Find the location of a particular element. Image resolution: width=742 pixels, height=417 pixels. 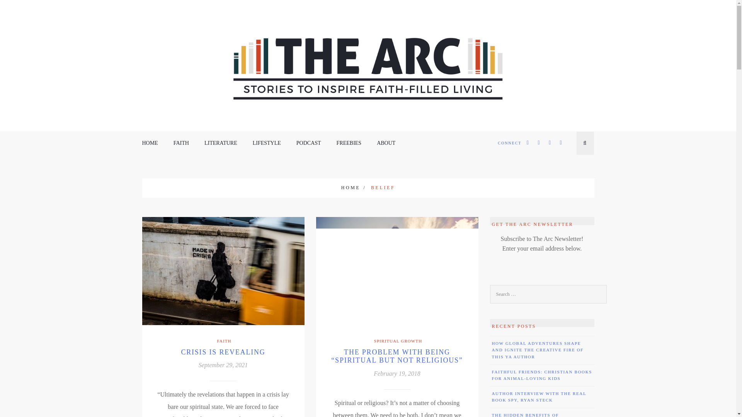

FAITH is located at coordinates (223, 341).